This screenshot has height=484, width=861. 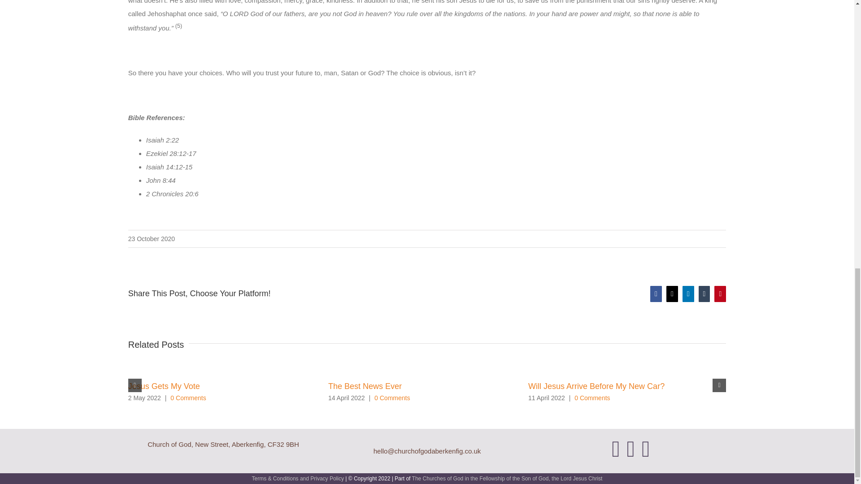 I want to click on Will Jesus Arrive Before My New Car?, so click(x=596, y=386).